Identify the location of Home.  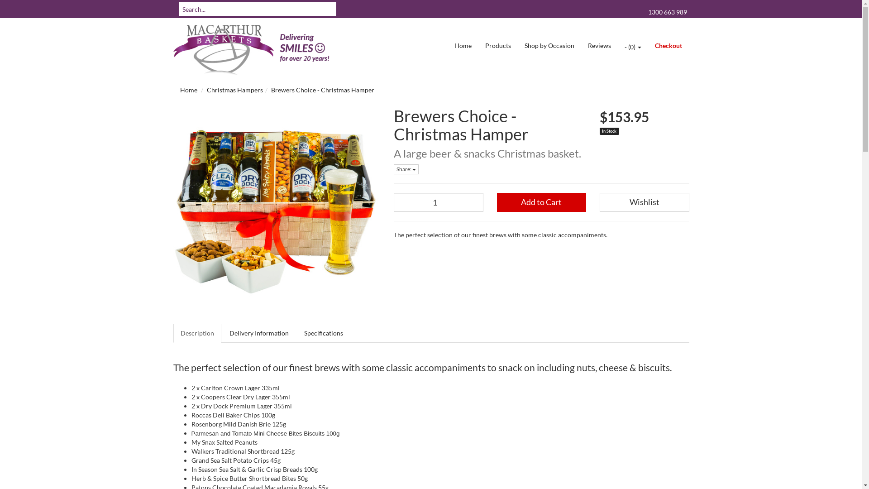
(463, 46).